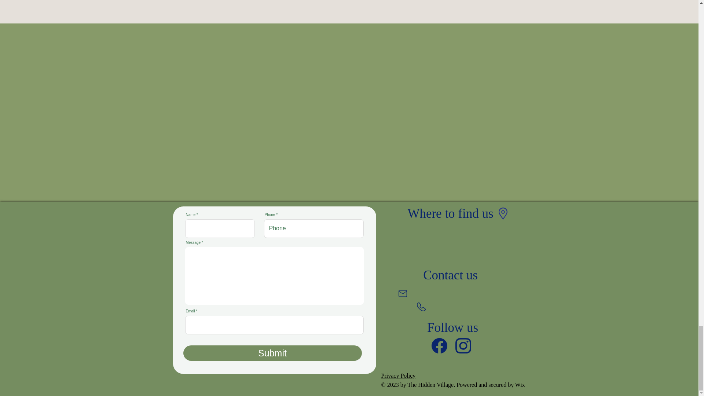 This screenshot has height=396, width=704. Describe the element at coordinates (272, 353) in the screenshot. I see `Submit` at that location.